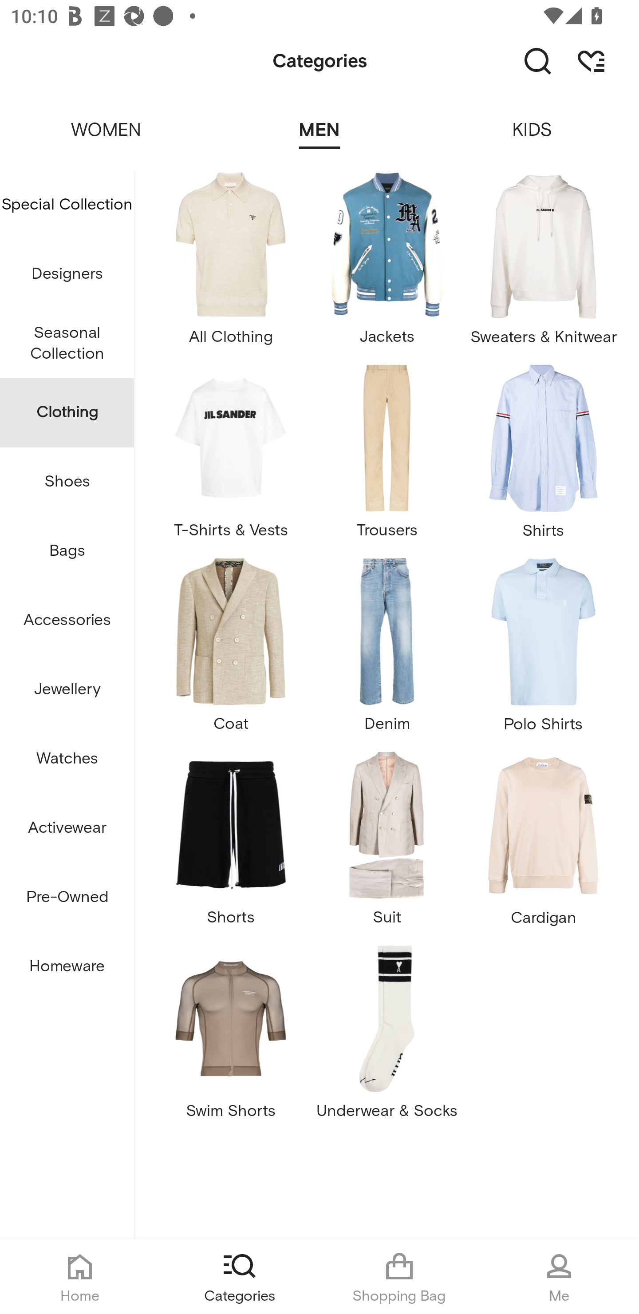  What do you see at coordinates (67, 828) in the screenshot?
I see `Activewear` at bounding box center [67, 828].